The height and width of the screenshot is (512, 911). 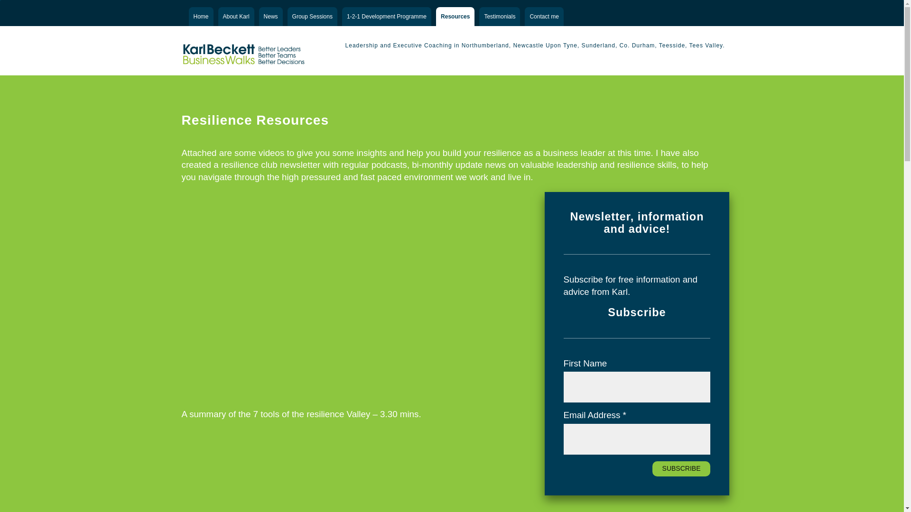 I want to click on Resources, so click(x=455, y=17).